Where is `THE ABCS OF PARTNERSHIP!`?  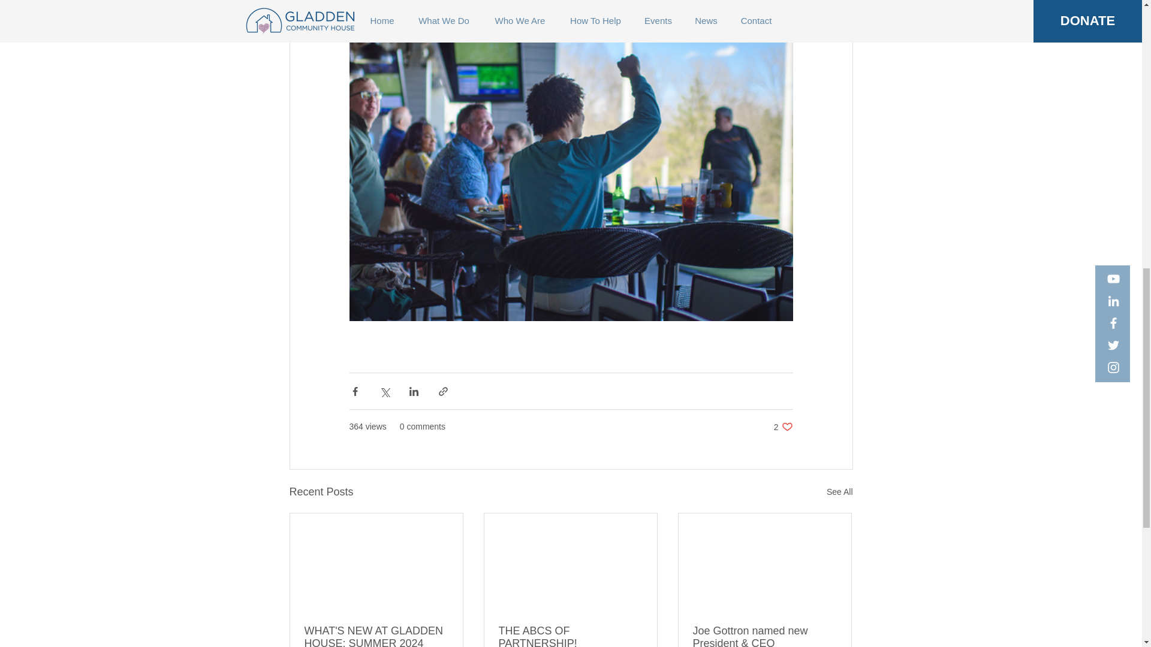
THE ABCS OF PARTNERSHIP! is located at coordinates (783, 427).